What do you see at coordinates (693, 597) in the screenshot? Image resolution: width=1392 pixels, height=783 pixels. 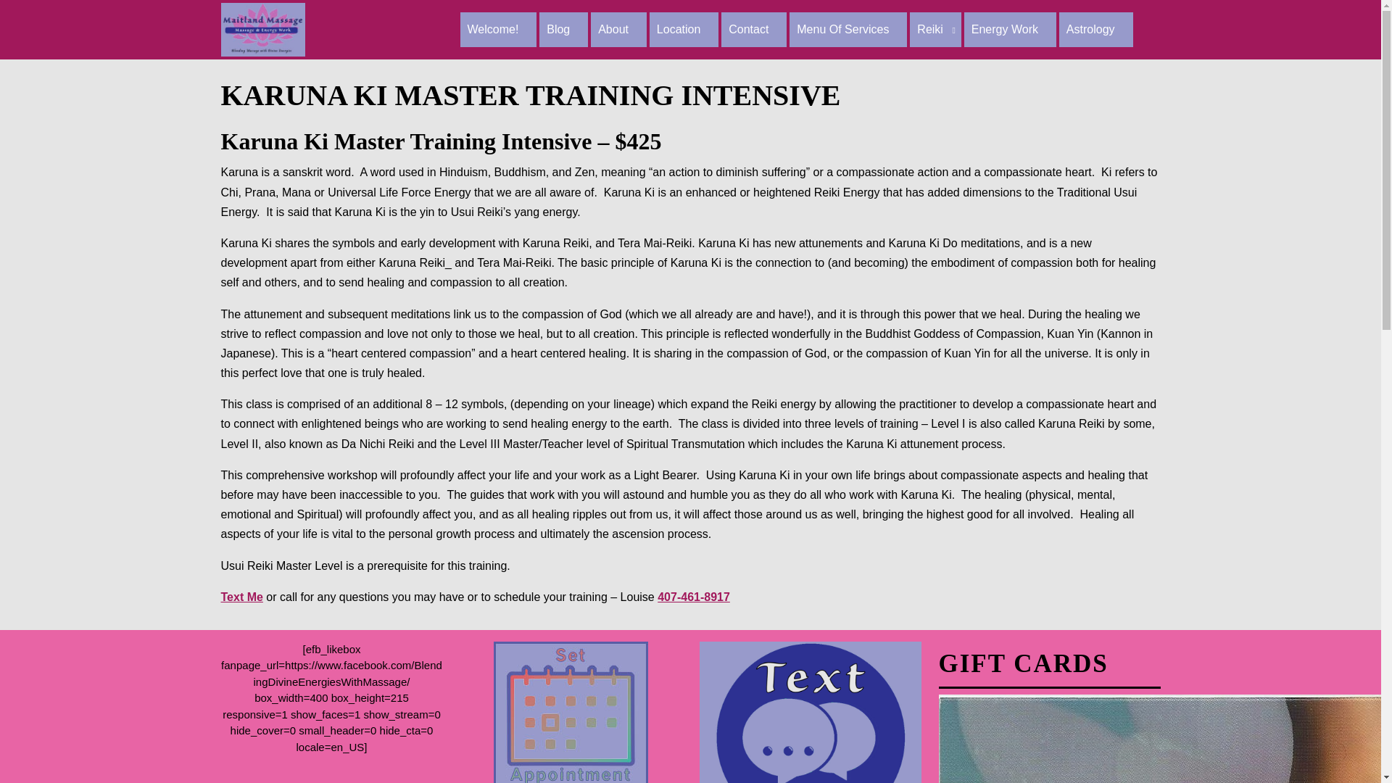 I see `407-461-8917` at bounding box center [693, 597].